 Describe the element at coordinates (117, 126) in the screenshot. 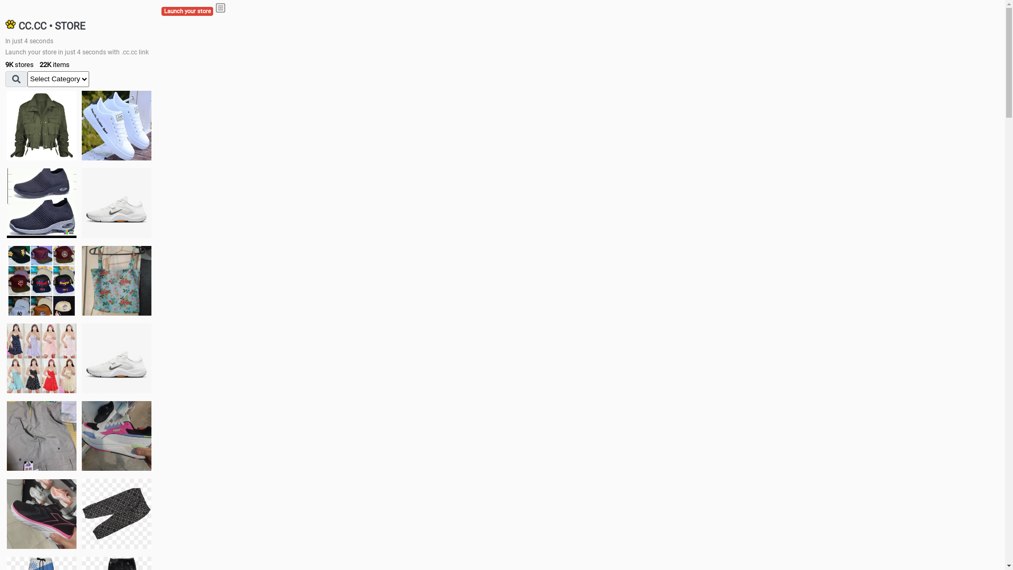

I see `white shoes` at that location.